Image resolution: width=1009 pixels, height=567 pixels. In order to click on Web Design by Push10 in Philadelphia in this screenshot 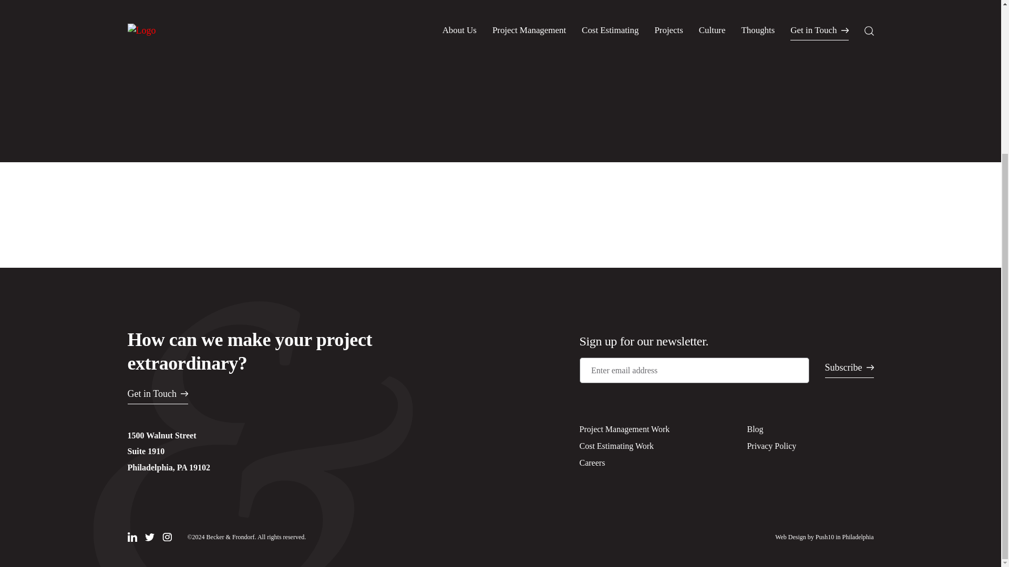, I will do `click(824, 537)`.